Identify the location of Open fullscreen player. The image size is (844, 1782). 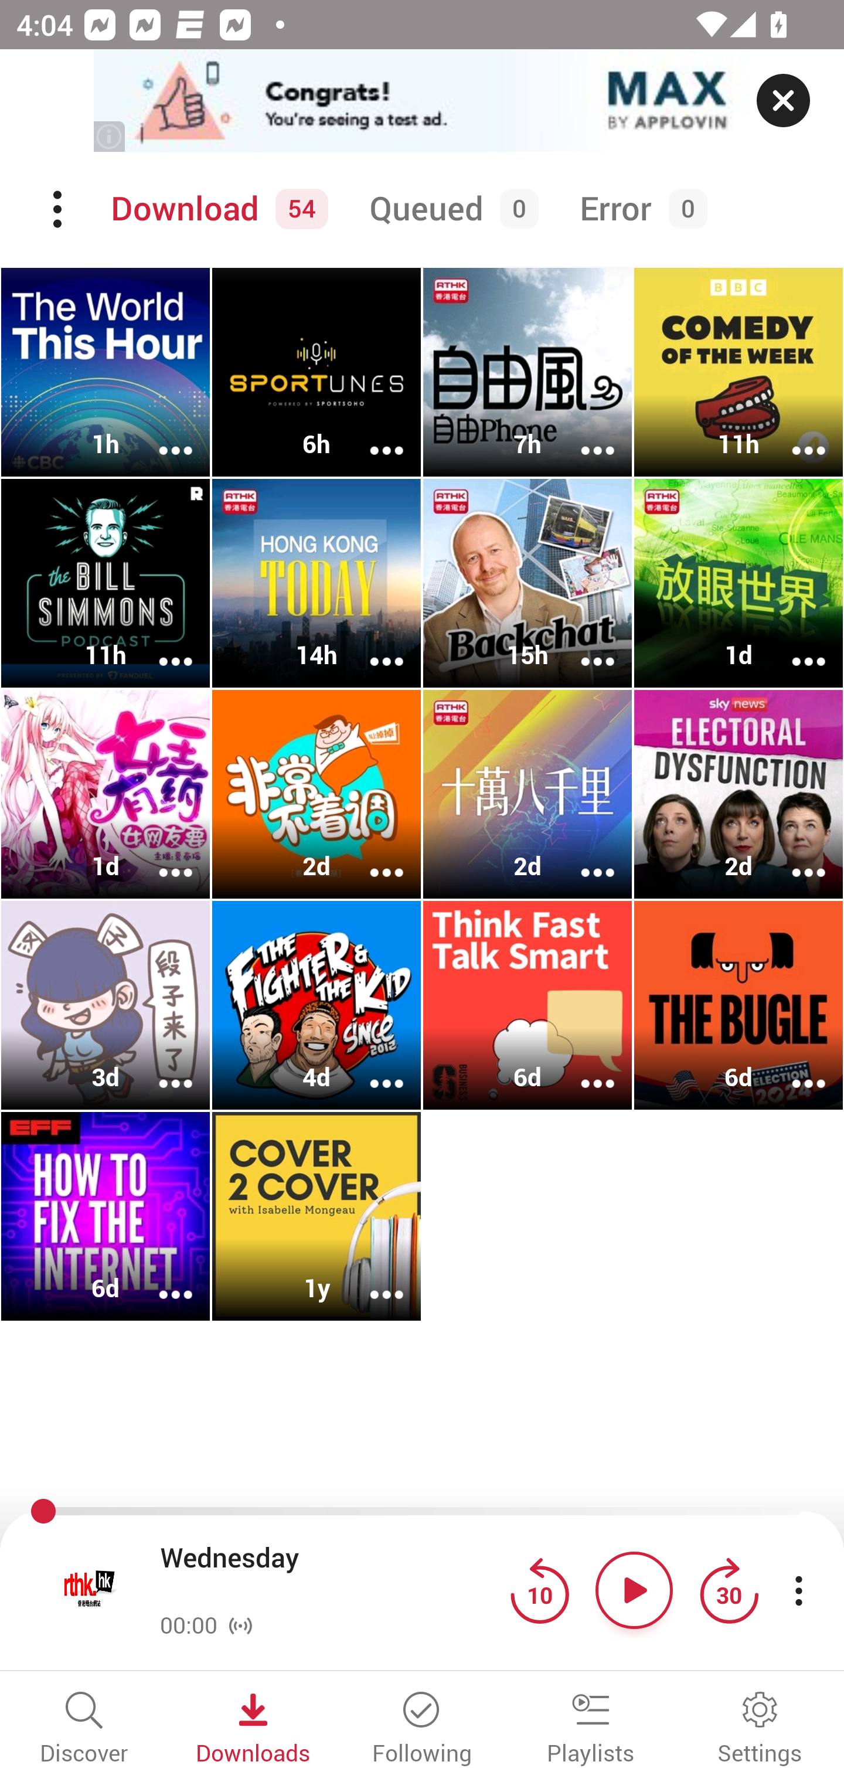
(90, 1590).